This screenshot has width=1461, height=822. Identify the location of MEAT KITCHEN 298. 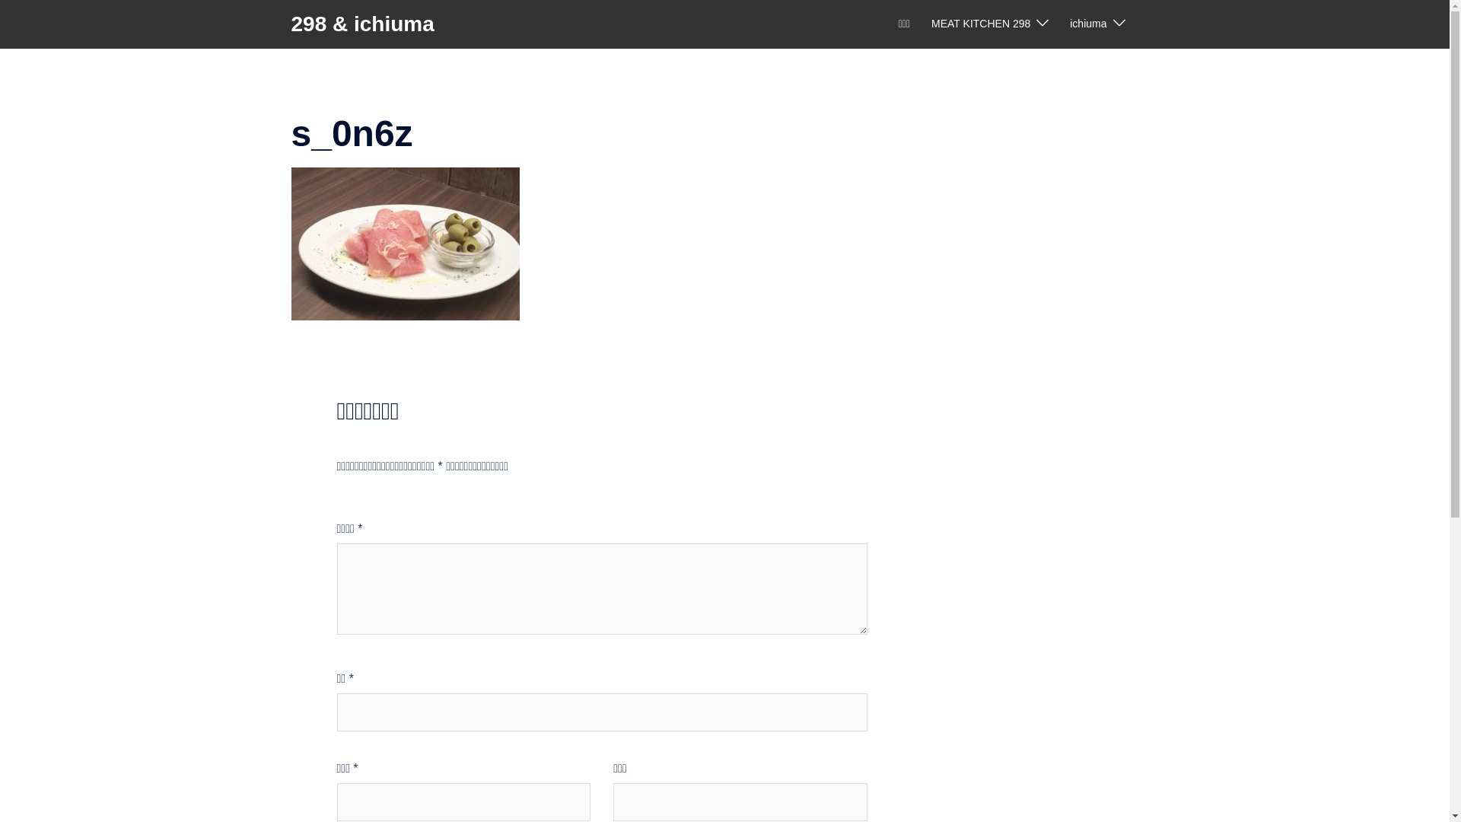
(981, 24).